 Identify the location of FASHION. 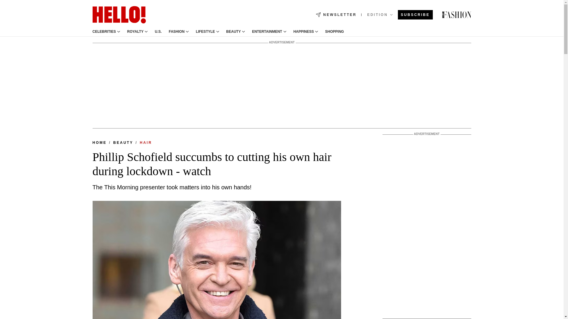
(177, 32).